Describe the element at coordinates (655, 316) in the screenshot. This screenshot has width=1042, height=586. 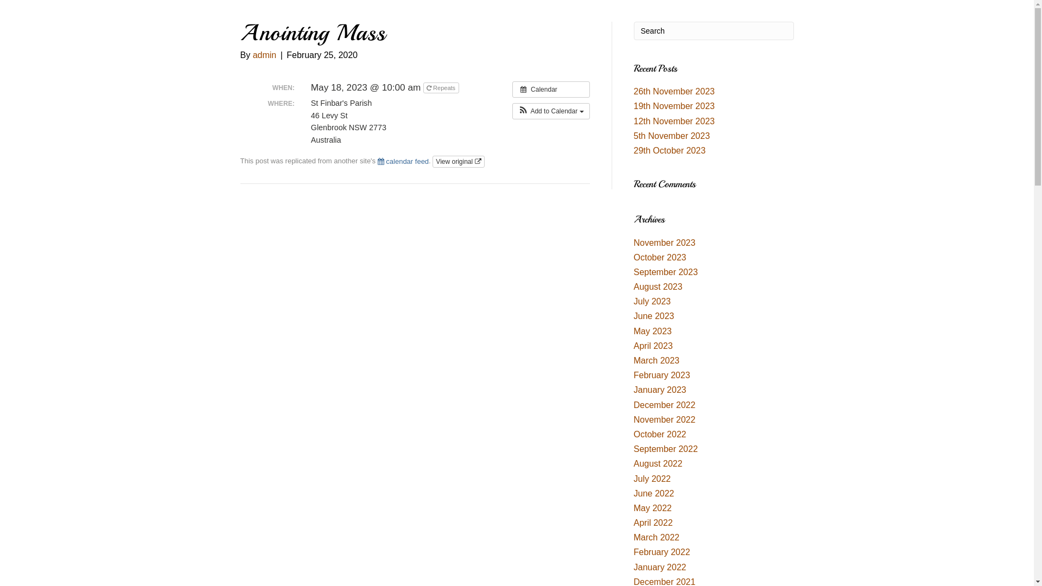
I see `June 2023` at that location.